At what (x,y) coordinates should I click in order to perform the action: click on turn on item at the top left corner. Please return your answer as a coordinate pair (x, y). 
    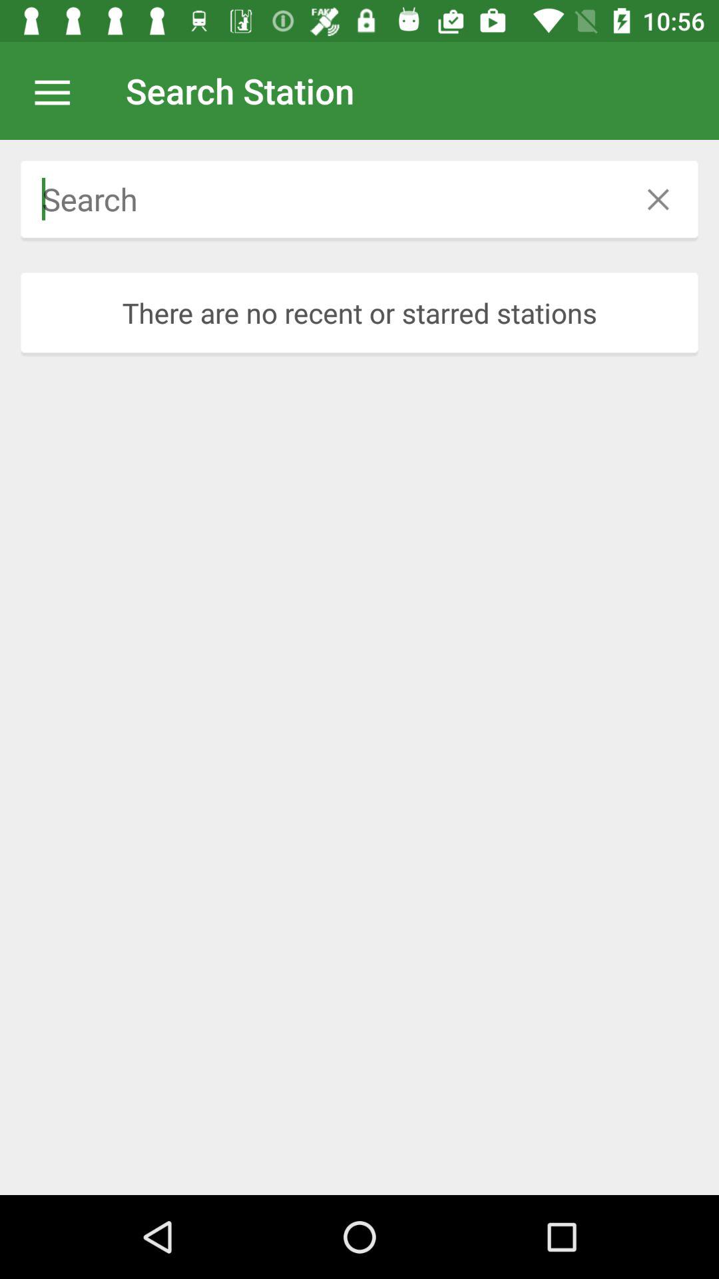
    Looking at the image, I should click on (59, 91).